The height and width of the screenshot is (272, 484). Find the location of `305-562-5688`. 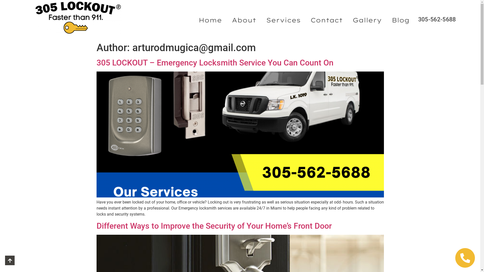

305-562-5688 is located at coordinates (437, 20).